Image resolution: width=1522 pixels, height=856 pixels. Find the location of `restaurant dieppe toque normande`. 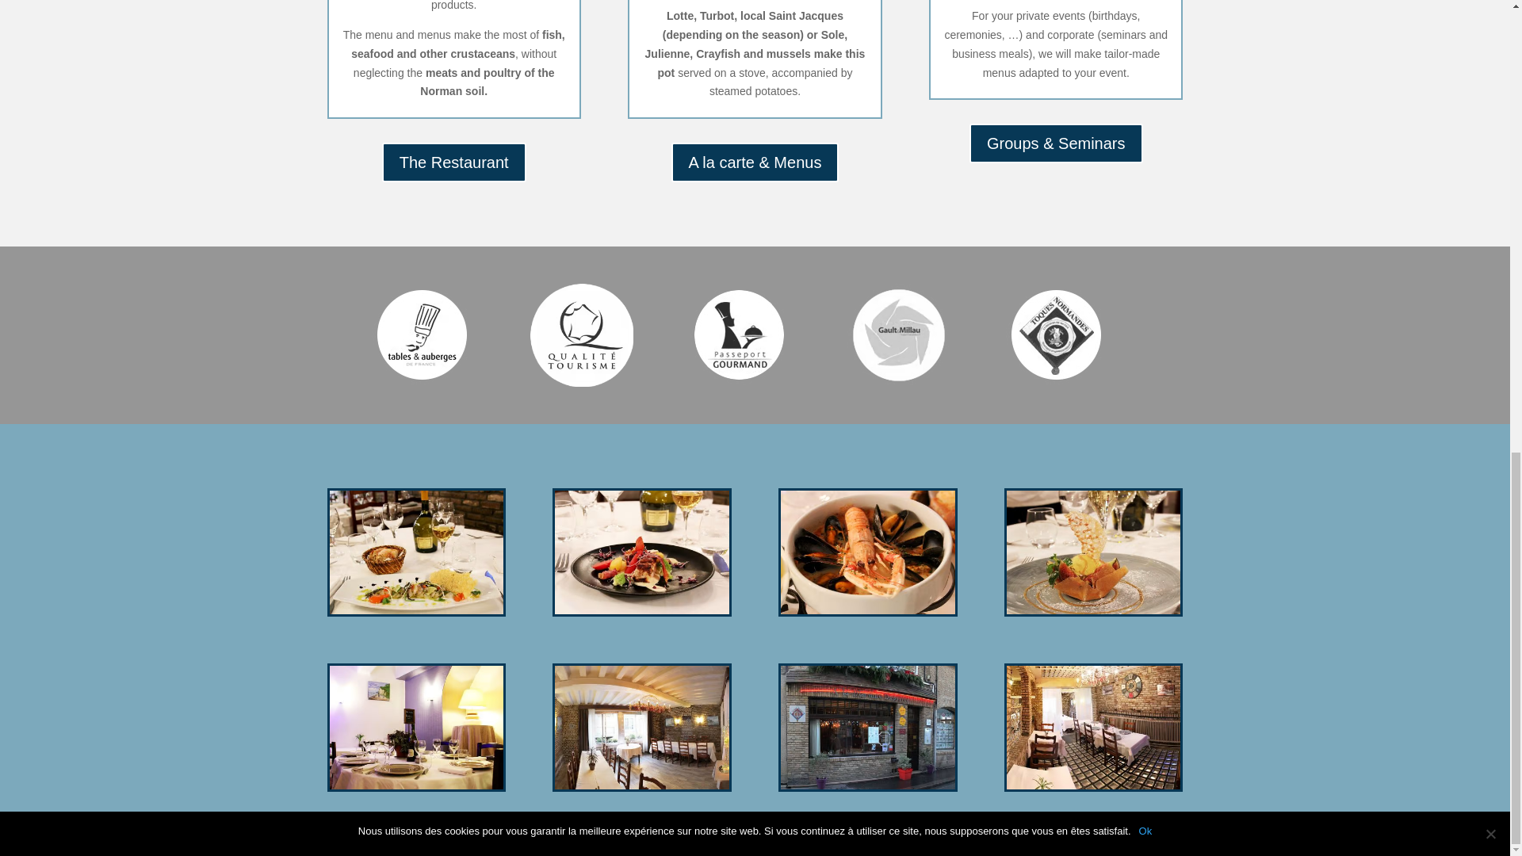

restaurant dieppe toque normande is located at coordinates (422, 334).